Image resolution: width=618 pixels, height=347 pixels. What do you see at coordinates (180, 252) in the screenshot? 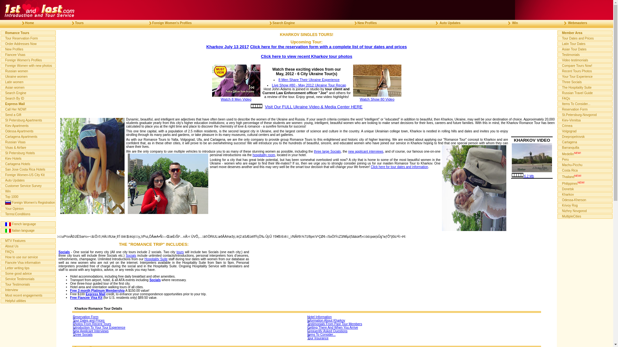
I see `tours` at bounding box center [180, 252].